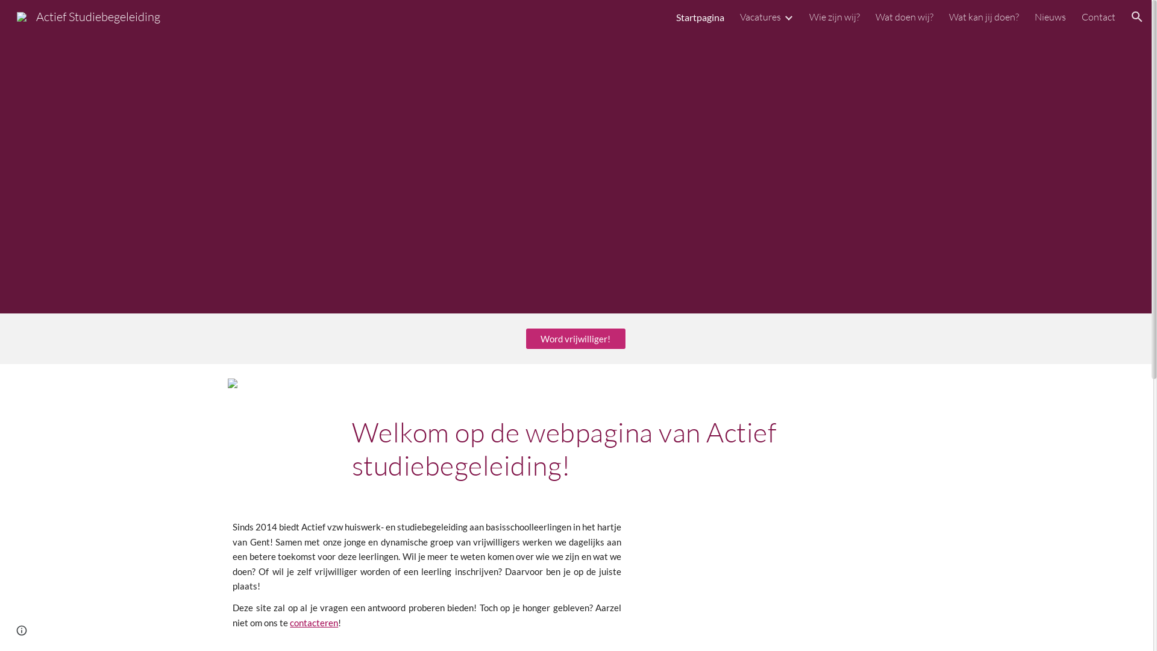  What do you see at coordinates (89, 16) in the screenshot?
I see `Actief Studiebegeleiding` at bounding box center [89, 16].